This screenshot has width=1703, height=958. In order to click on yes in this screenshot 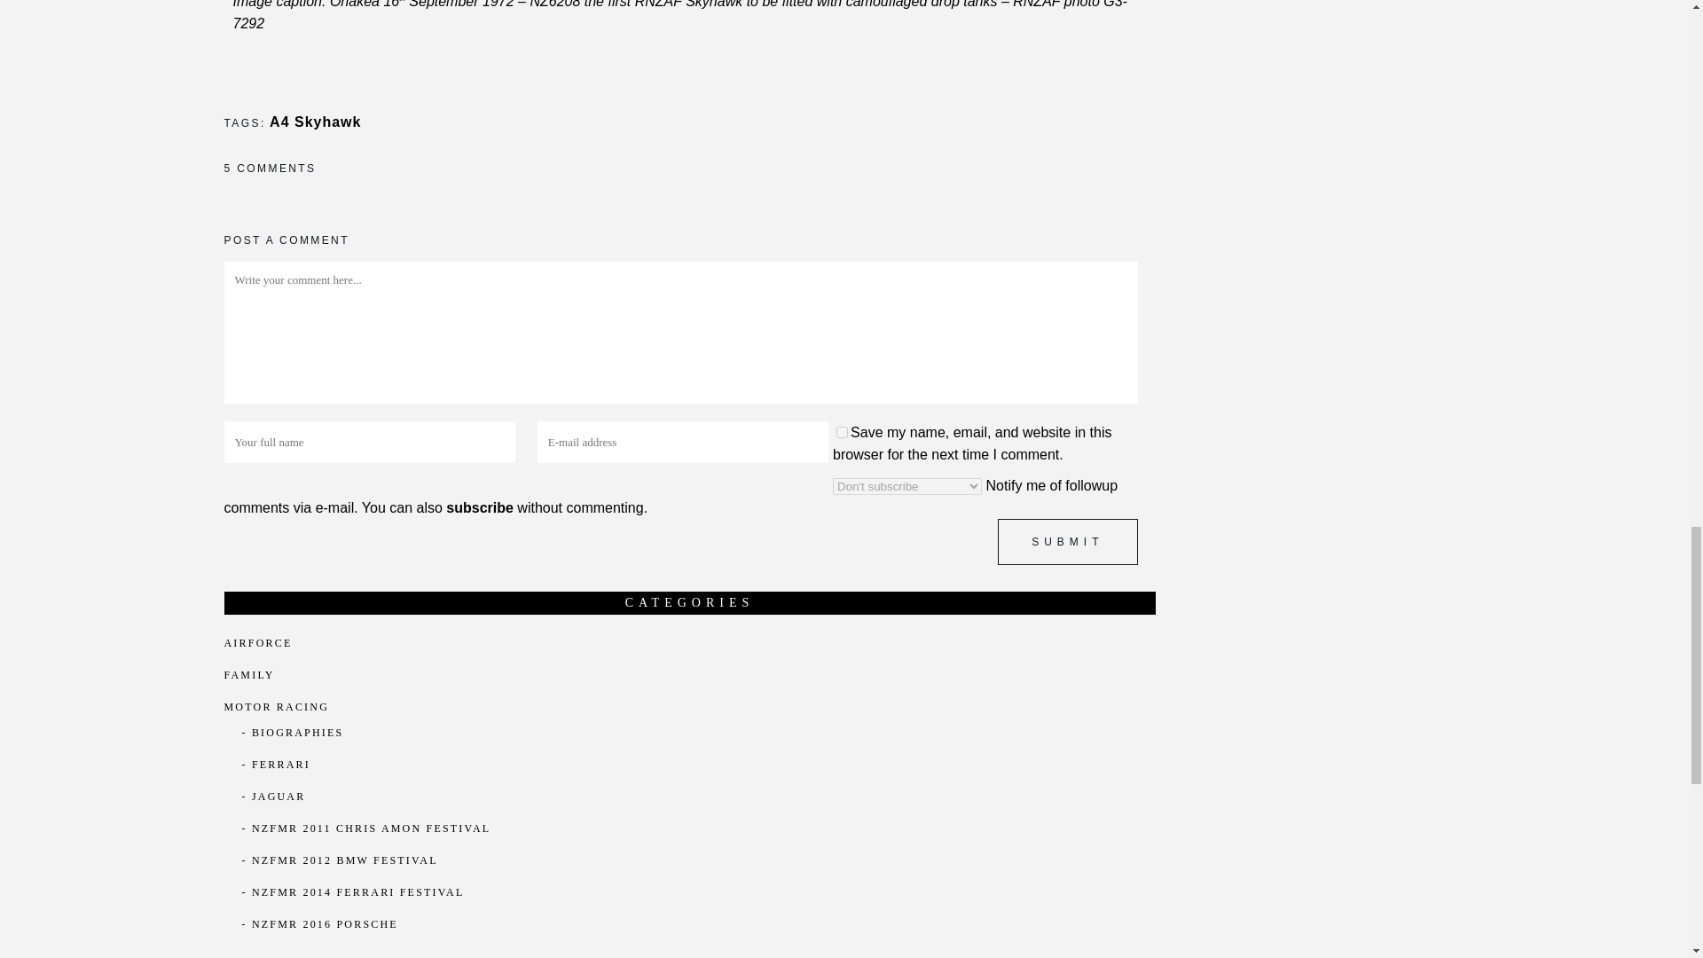, I will do `click(842, 431)`.